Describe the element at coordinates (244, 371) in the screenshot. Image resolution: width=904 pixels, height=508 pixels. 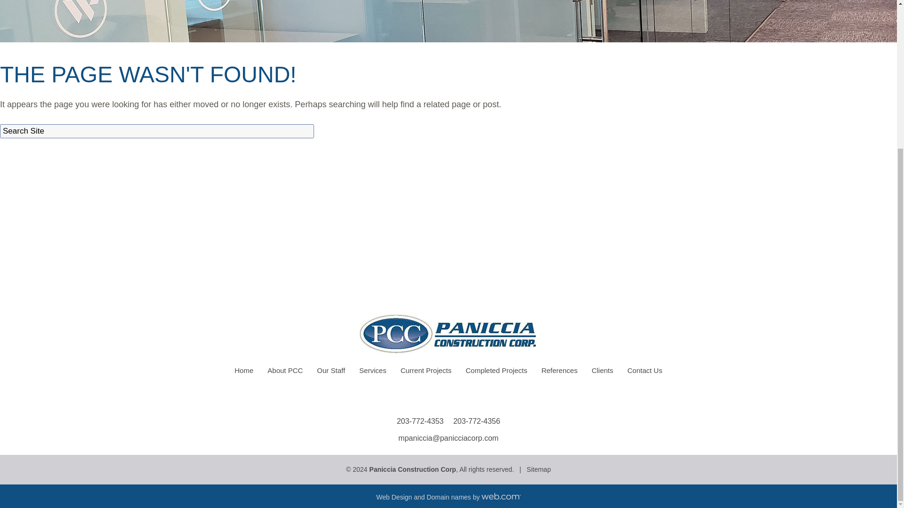
I see `Home` at that location.